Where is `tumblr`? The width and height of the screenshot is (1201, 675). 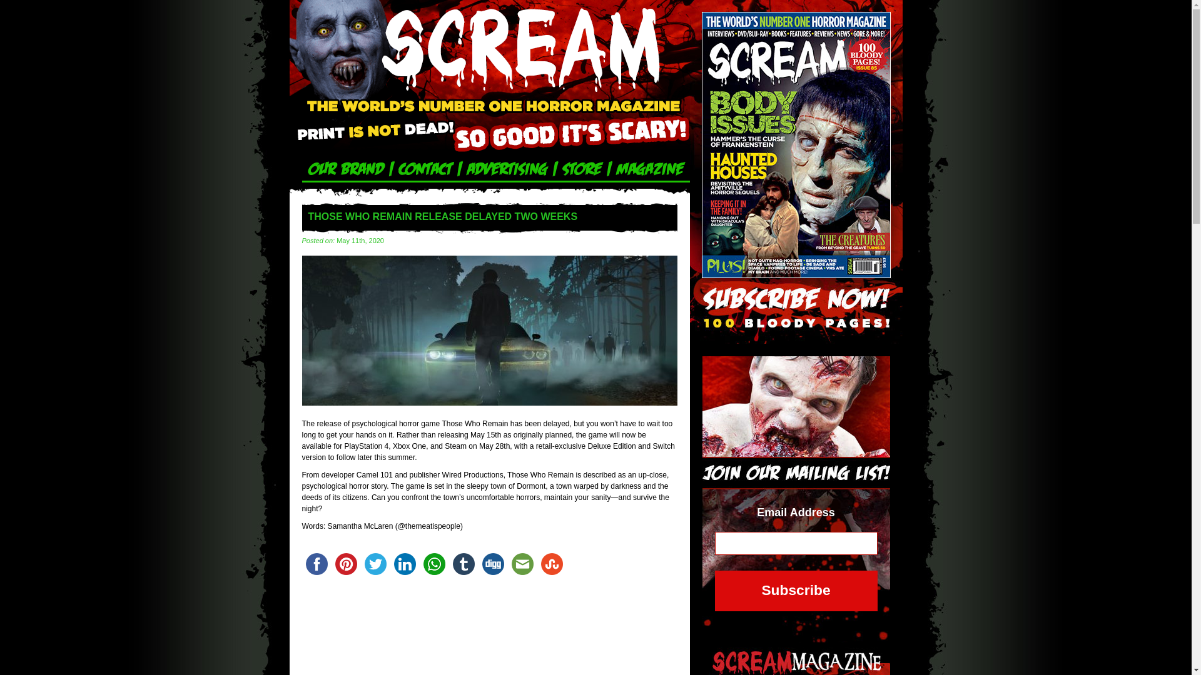 tumblr is located at coordinates (464, 564).